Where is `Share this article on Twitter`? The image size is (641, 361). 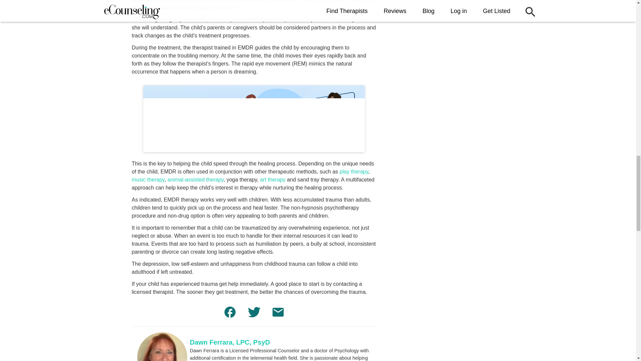
Share this article on Twitter is located at coordinates (254, 313).